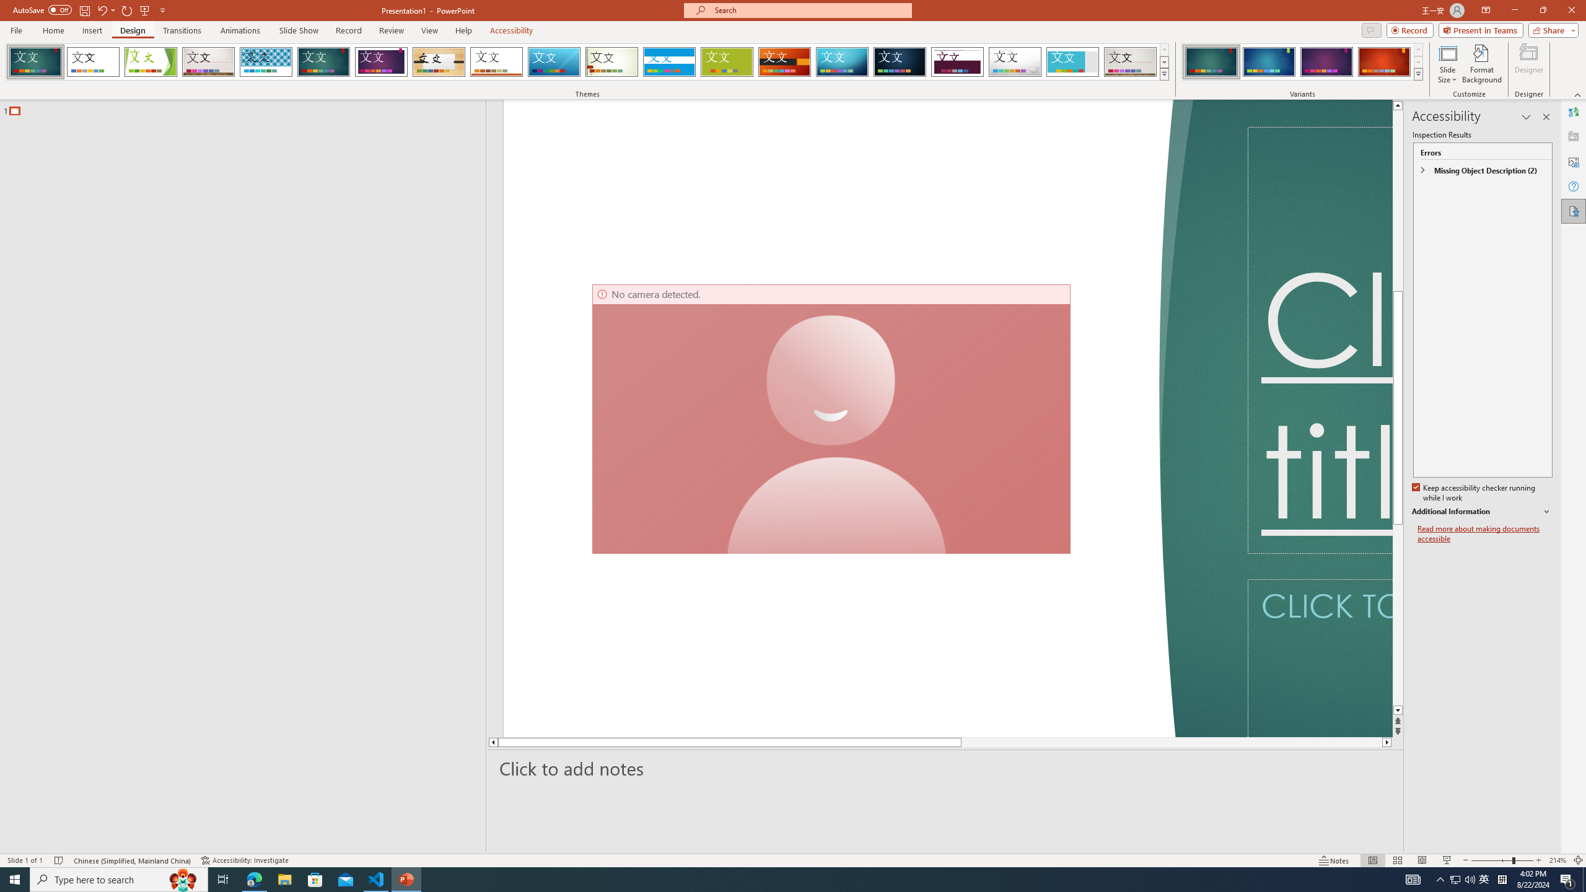  Describe the element at coordinates (1326, 62) in the screenshot. I see `Ion Variant 3` at that location.